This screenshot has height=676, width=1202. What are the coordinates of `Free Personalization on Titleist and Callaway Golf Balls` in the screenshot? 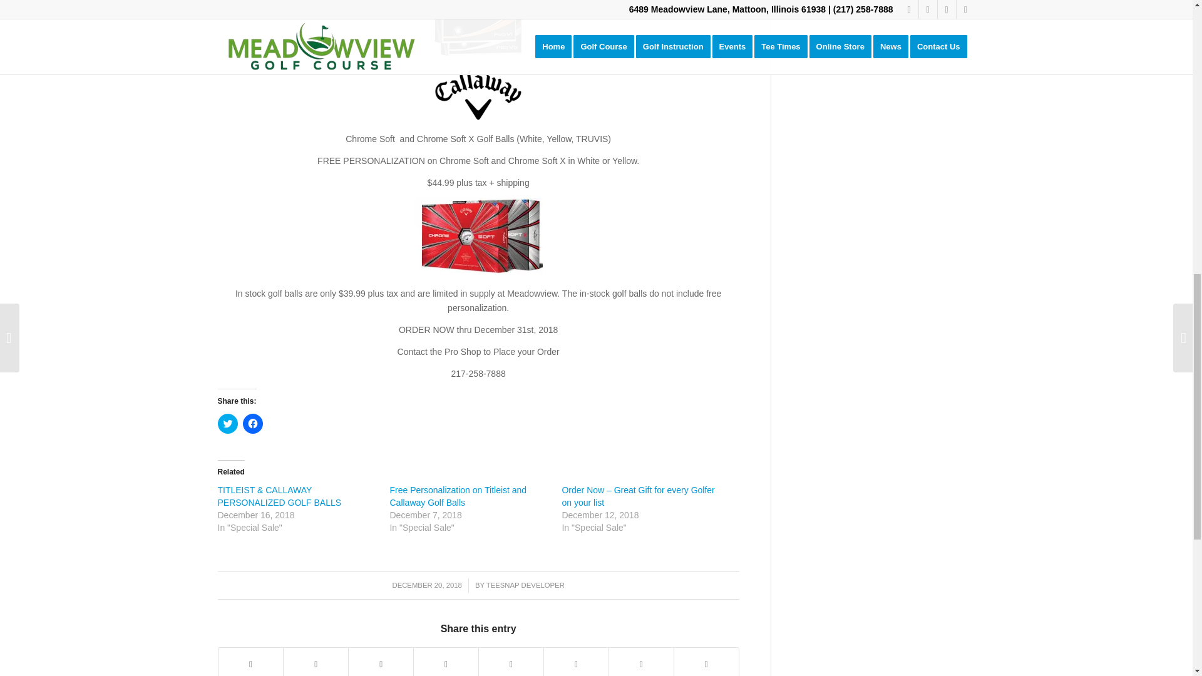 It's located at (458, 496).